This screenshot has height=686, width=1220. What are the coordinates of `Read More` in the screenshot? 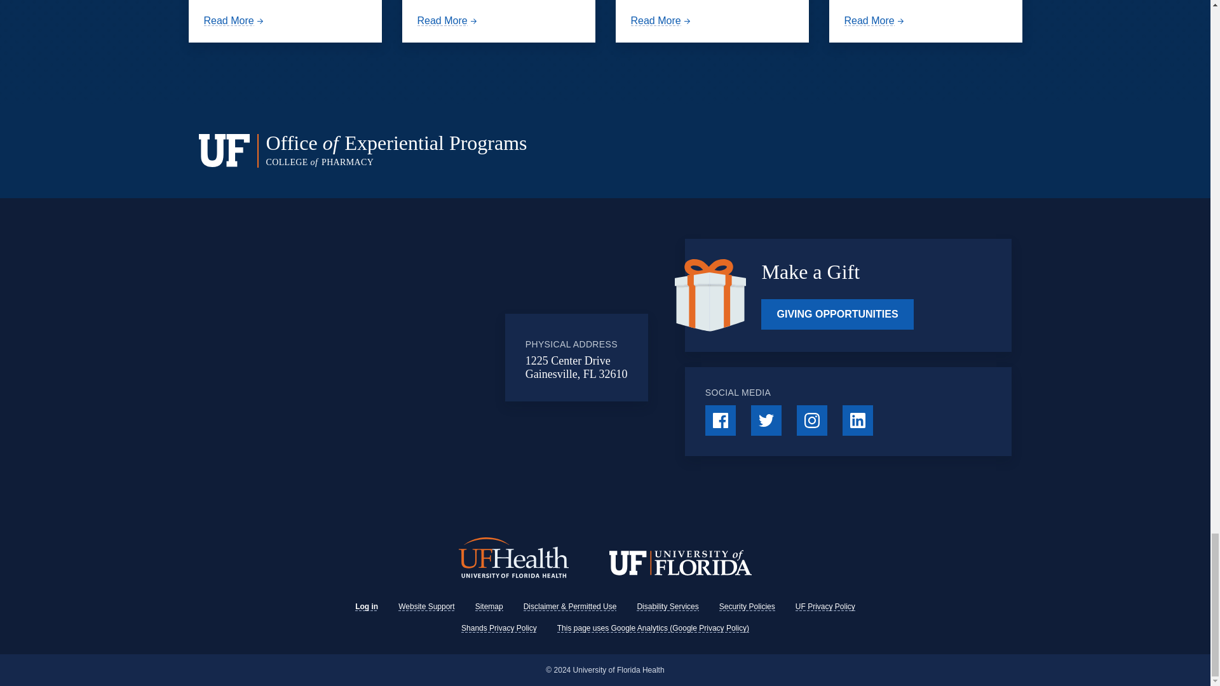 It's located at (234, 20).